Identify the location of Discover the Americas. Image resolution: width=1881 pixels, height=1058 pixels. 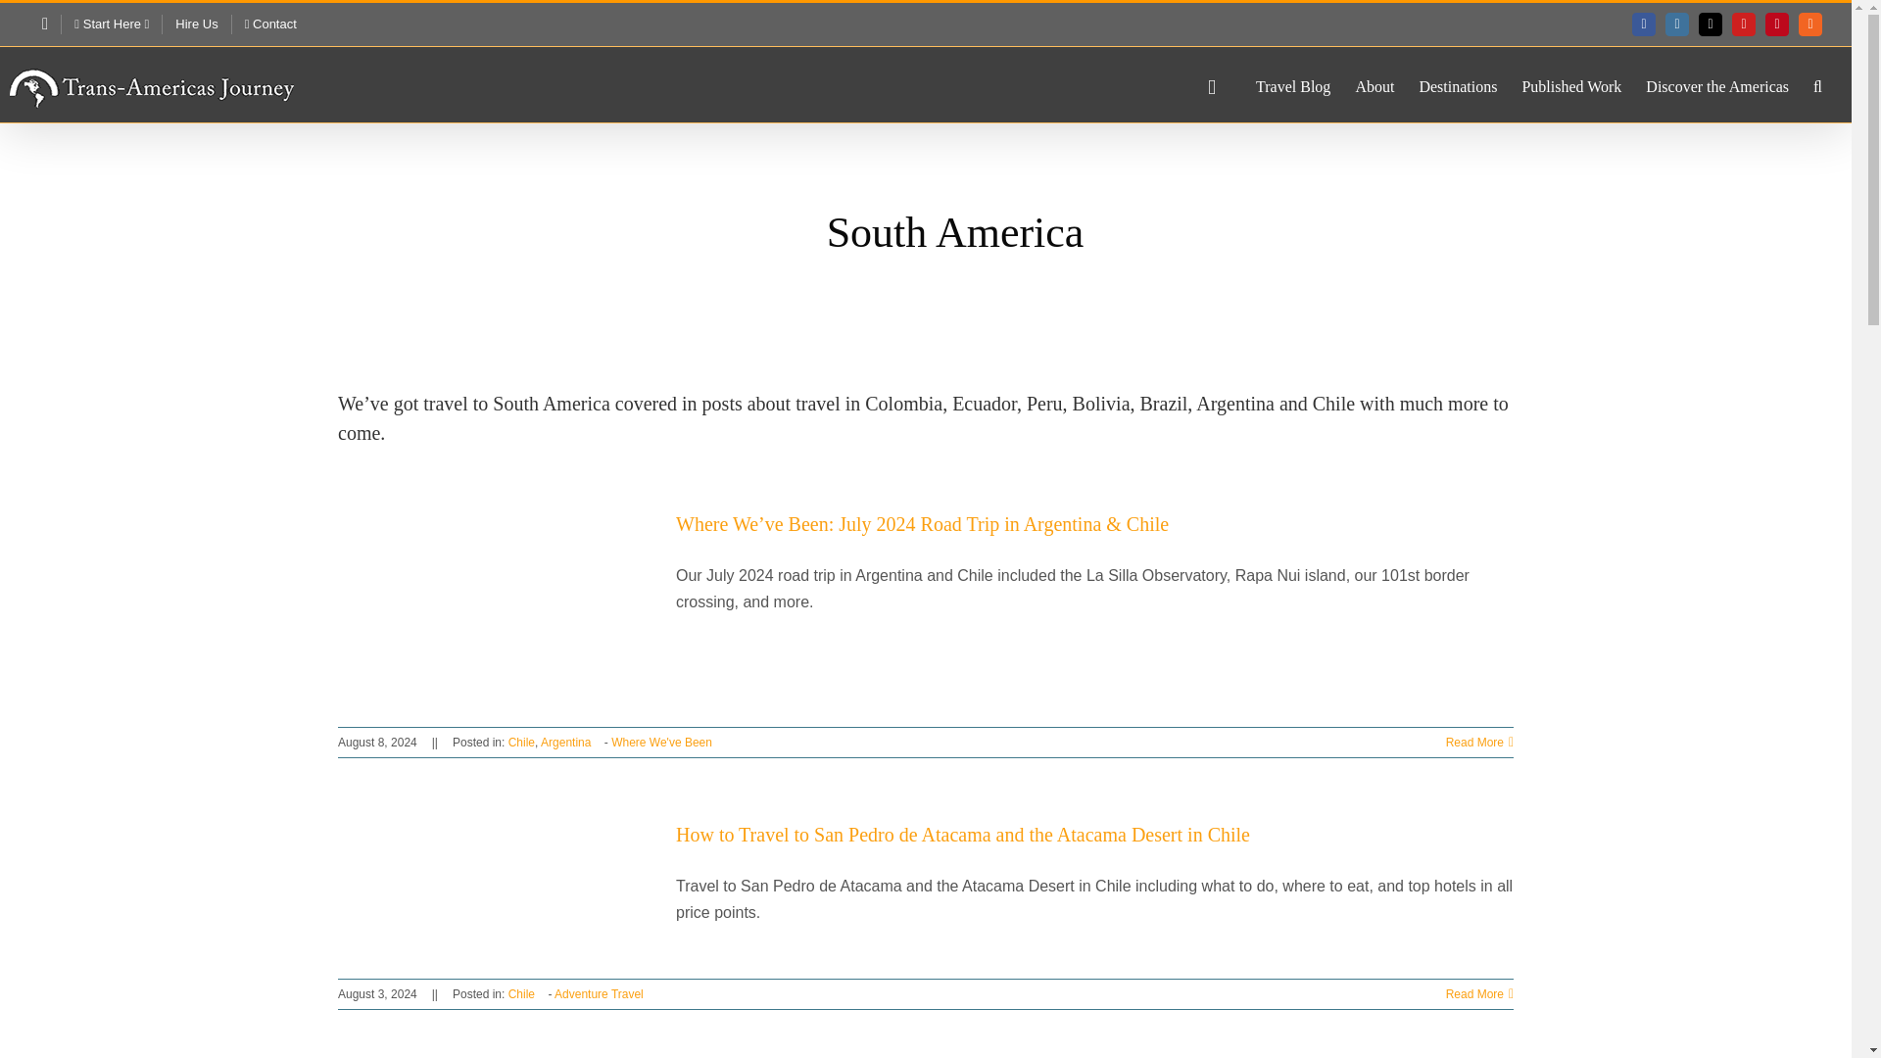
(1716, 84).